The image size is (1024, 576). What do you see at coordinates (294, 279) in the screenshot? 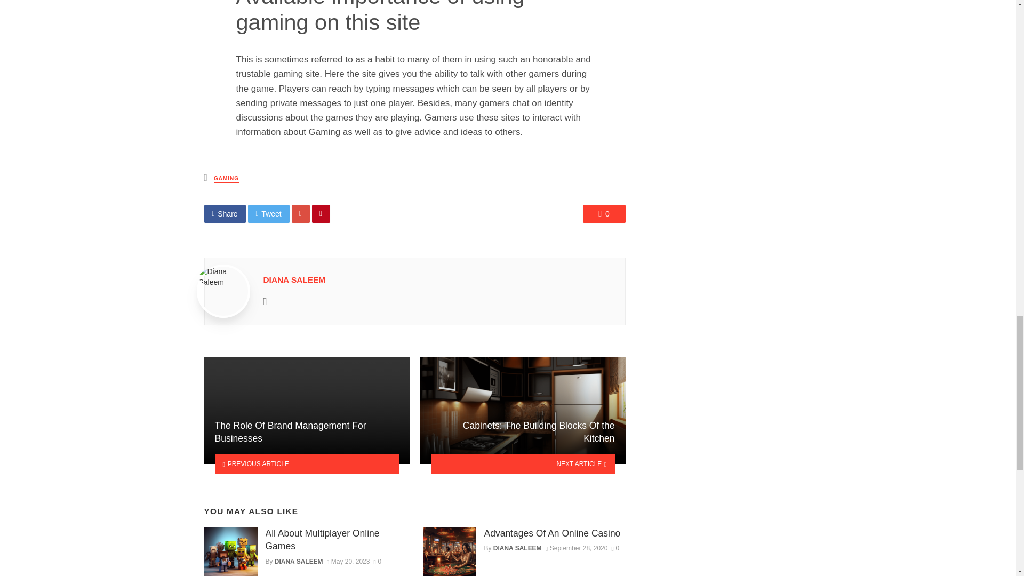
I see `DIANA SALEEM` at bounding box center [294, 279].